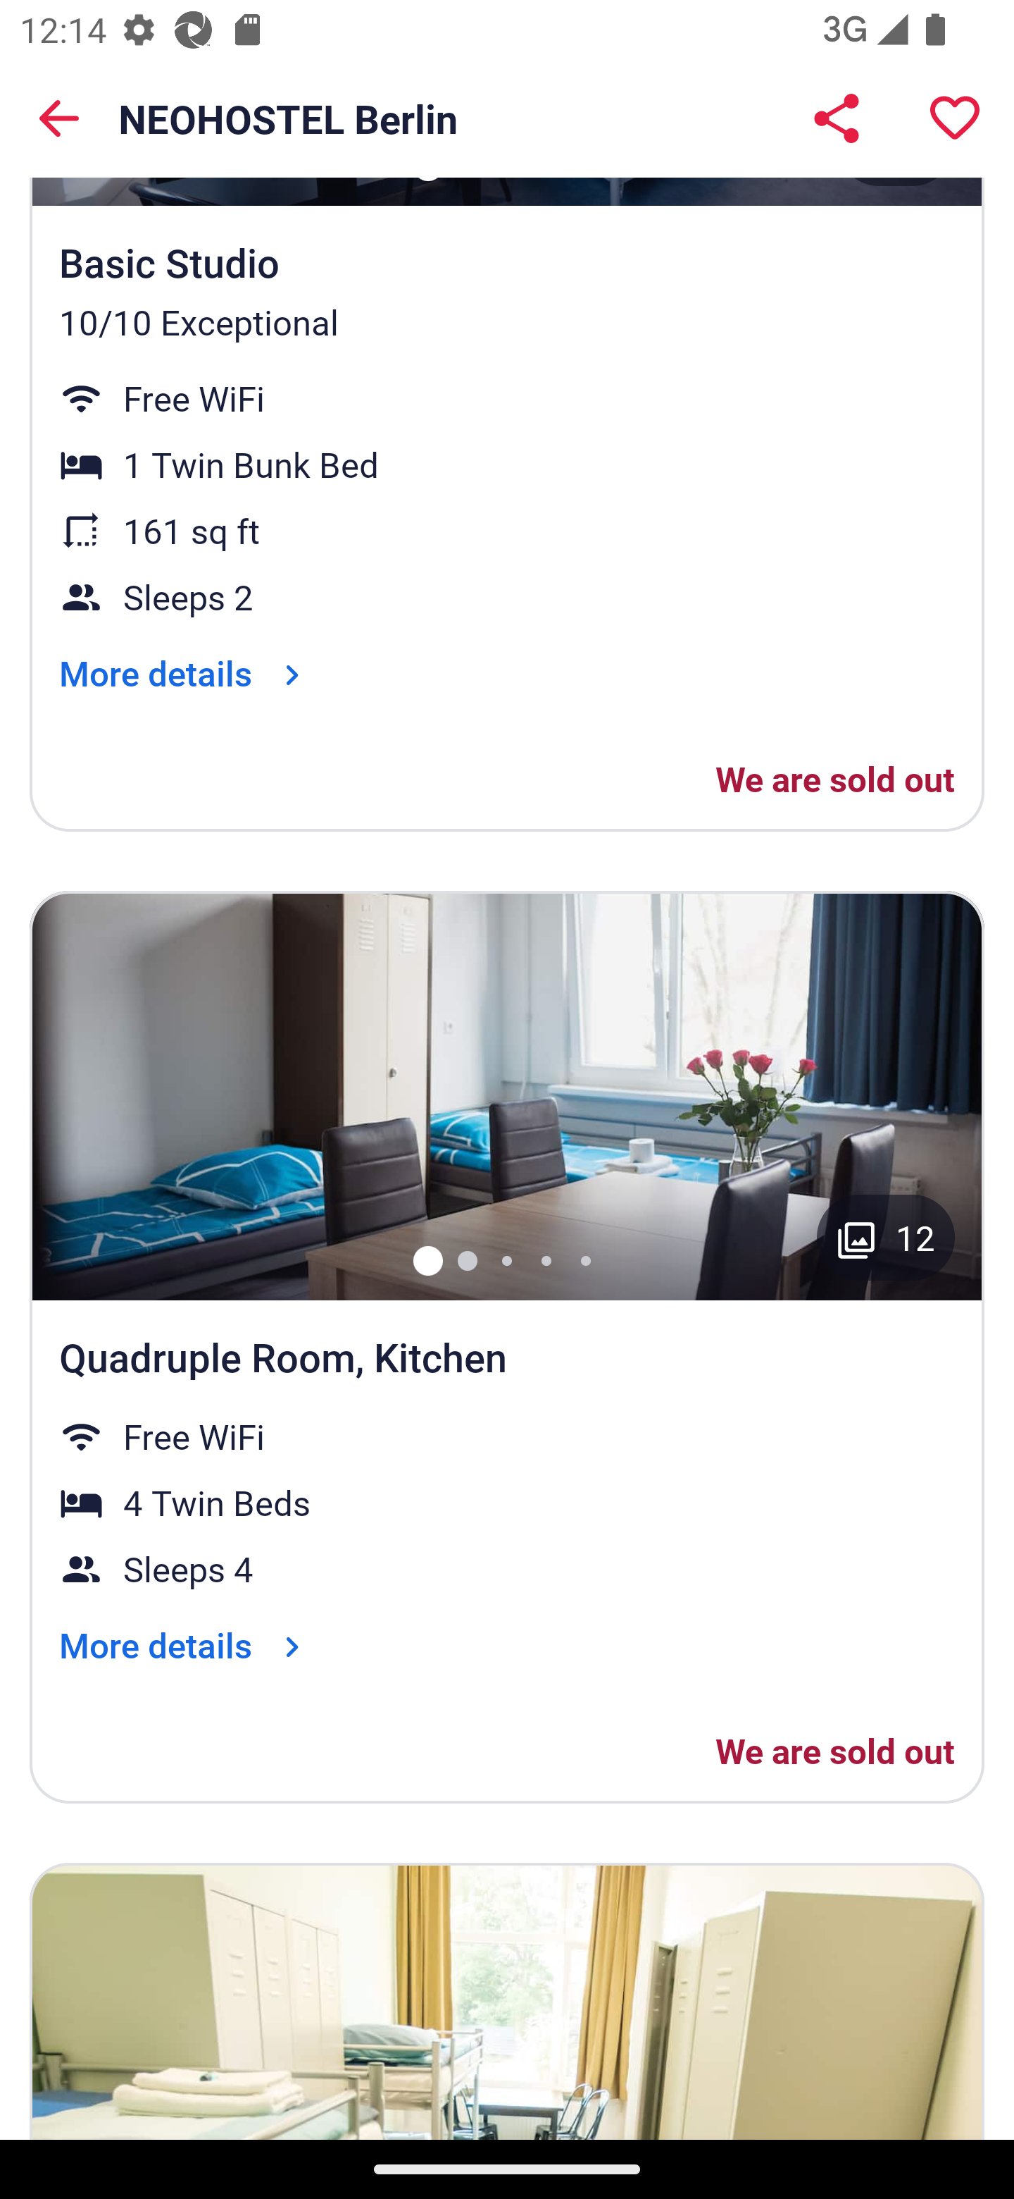  Describe the element at coordinates (886, 1238) in the screenshot. I see `Gallery button with 12 images` at that location.